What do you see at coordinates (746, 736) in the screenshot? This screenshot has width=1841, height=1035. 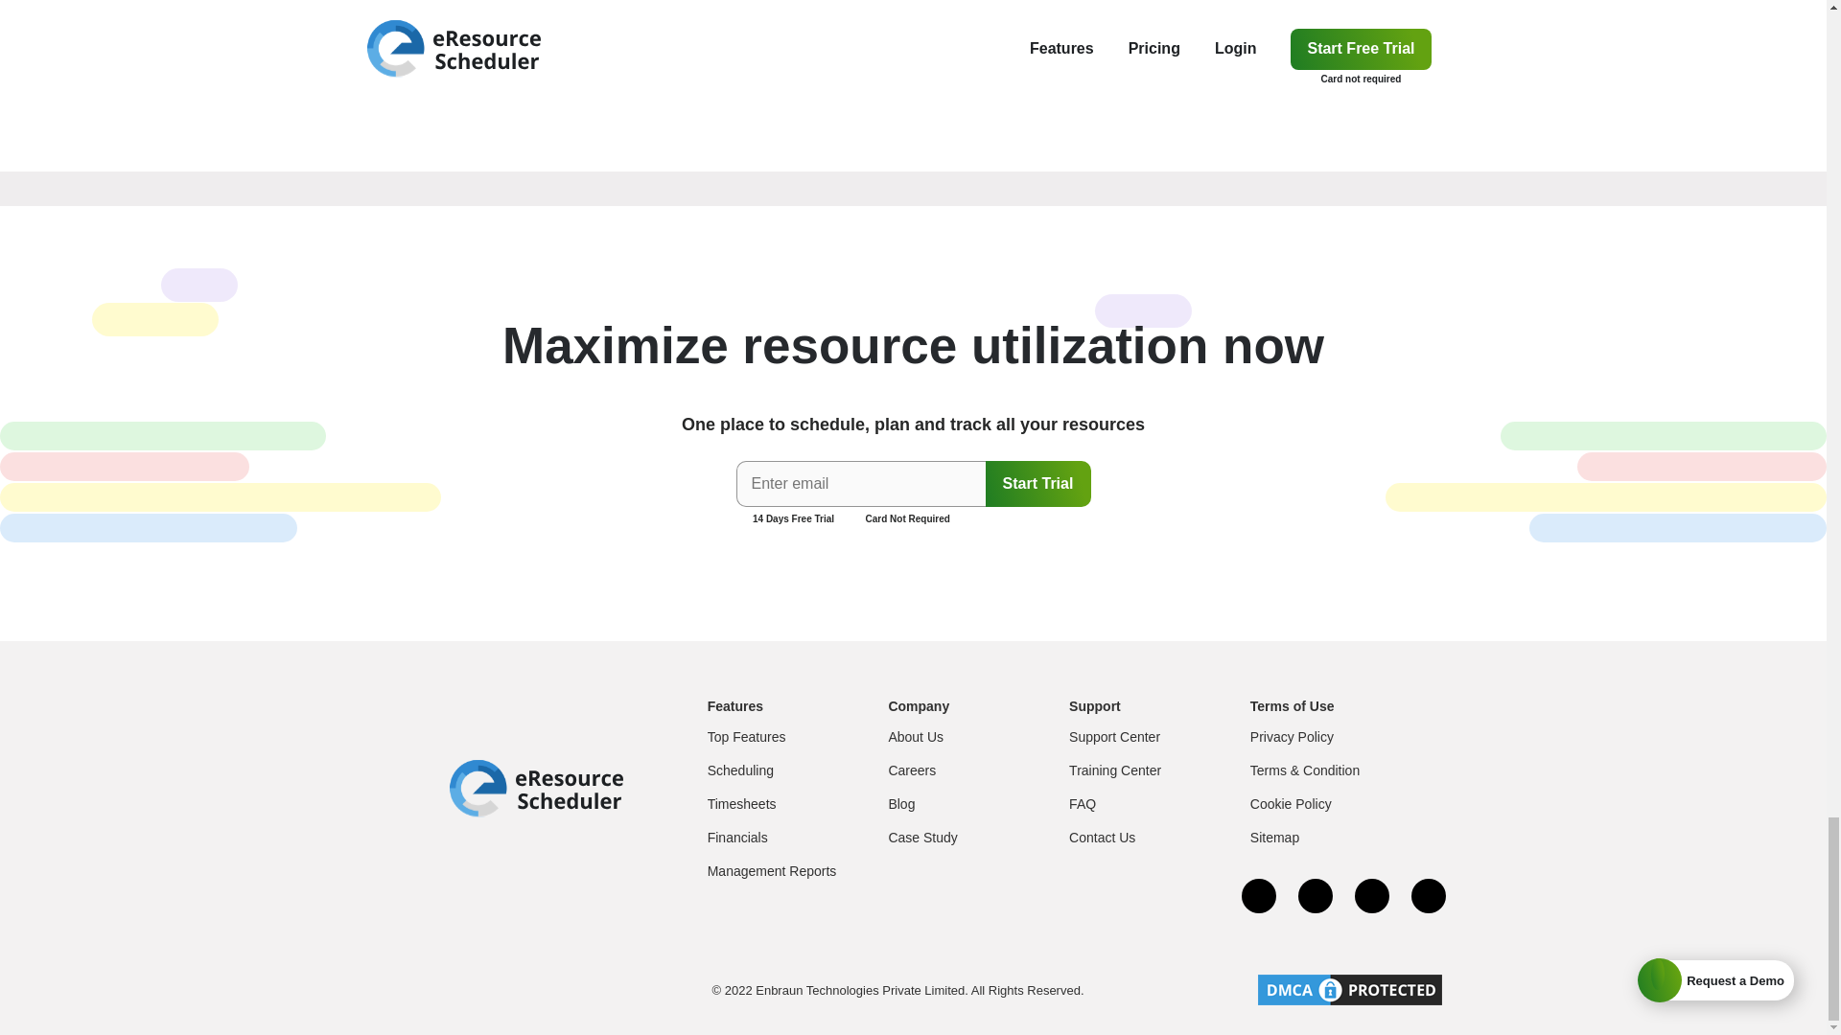 I see `Top Features` at bounding box center [746, 736].